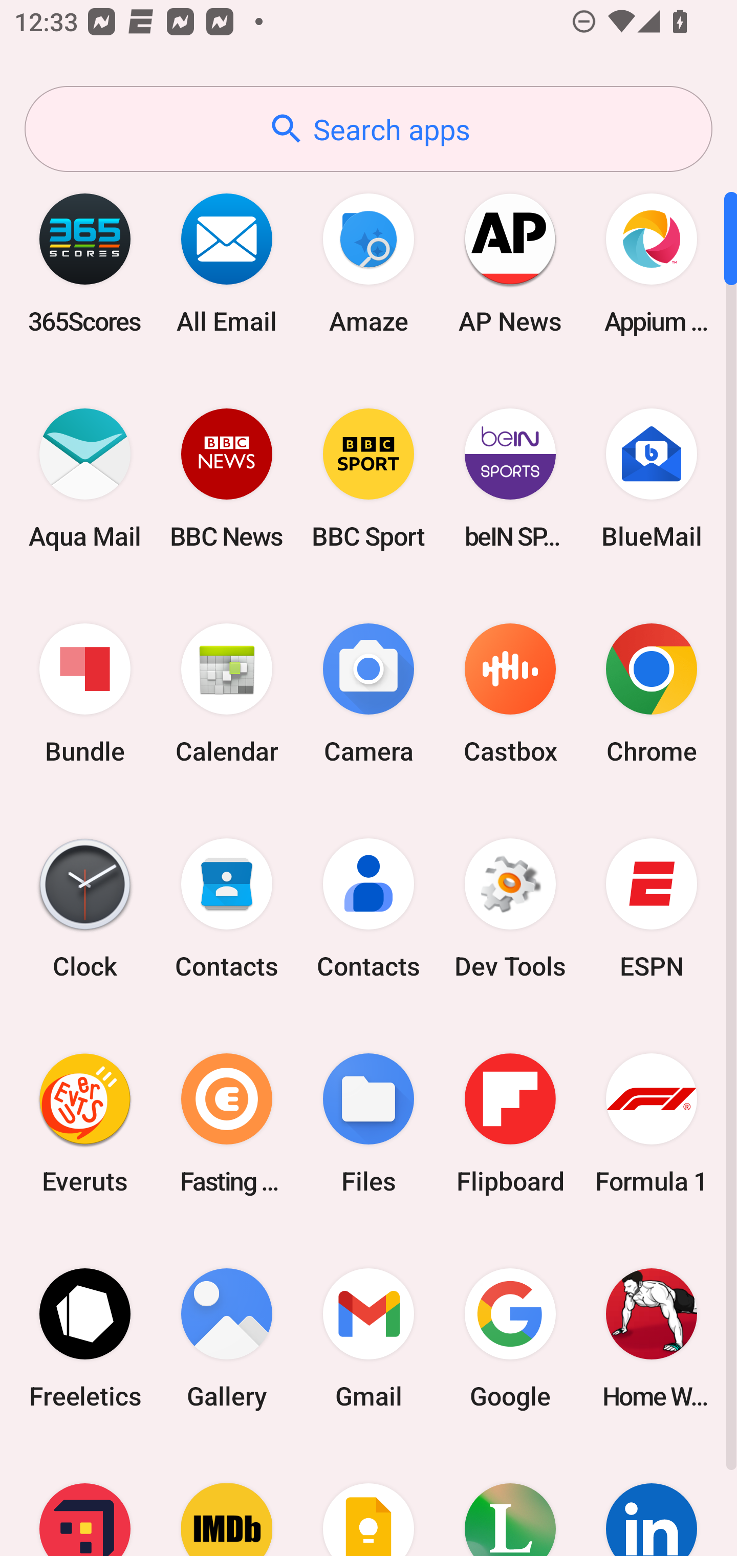 The height and width of the screenshot is (1556, 737). What do you see at coordinates (368, 1123) in the screenshot?
I see `Files` at bounding box center [368, 1123].